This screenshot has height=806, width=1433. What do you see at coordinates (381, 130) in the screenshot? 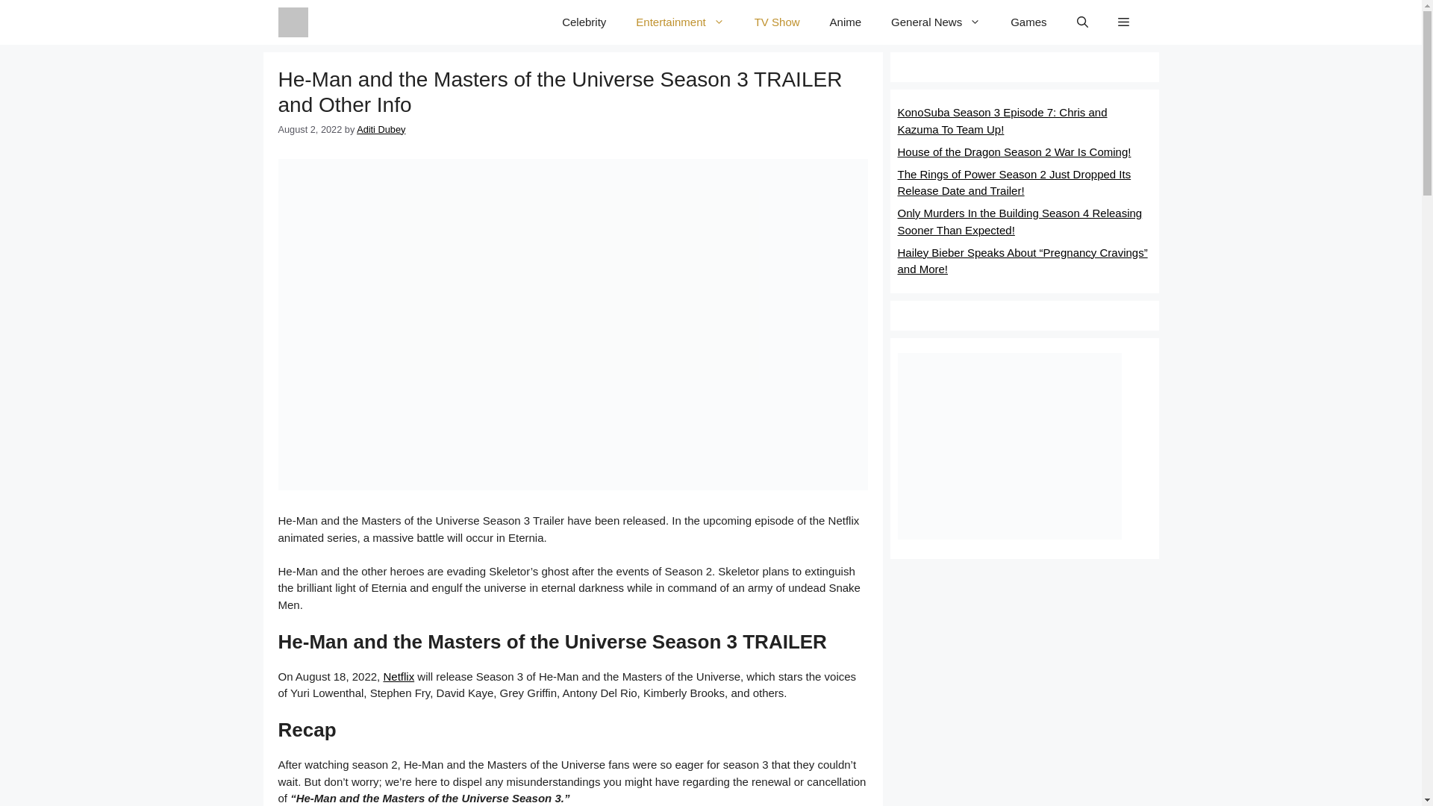
I see `Aditi Dubey` at bounding box center [381, 130].